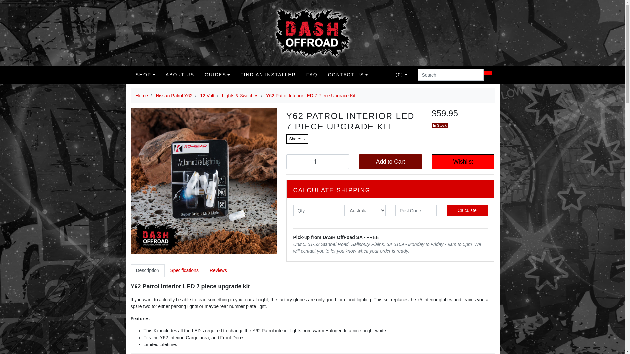  I want to click on Nissan Patrol Y62, so click(174, 96).